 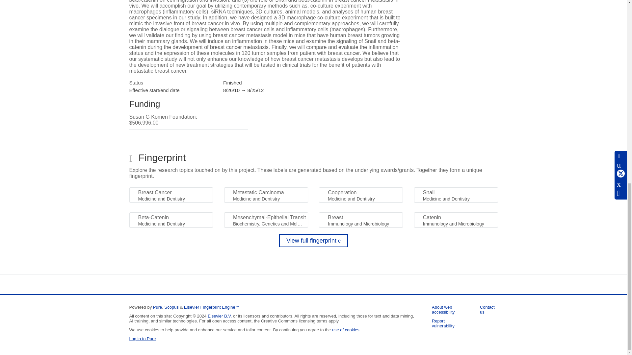 What do you see at coordinates (346, 329) in the screenshot?
I see `use of cookies` at bounding box center [346, 329].